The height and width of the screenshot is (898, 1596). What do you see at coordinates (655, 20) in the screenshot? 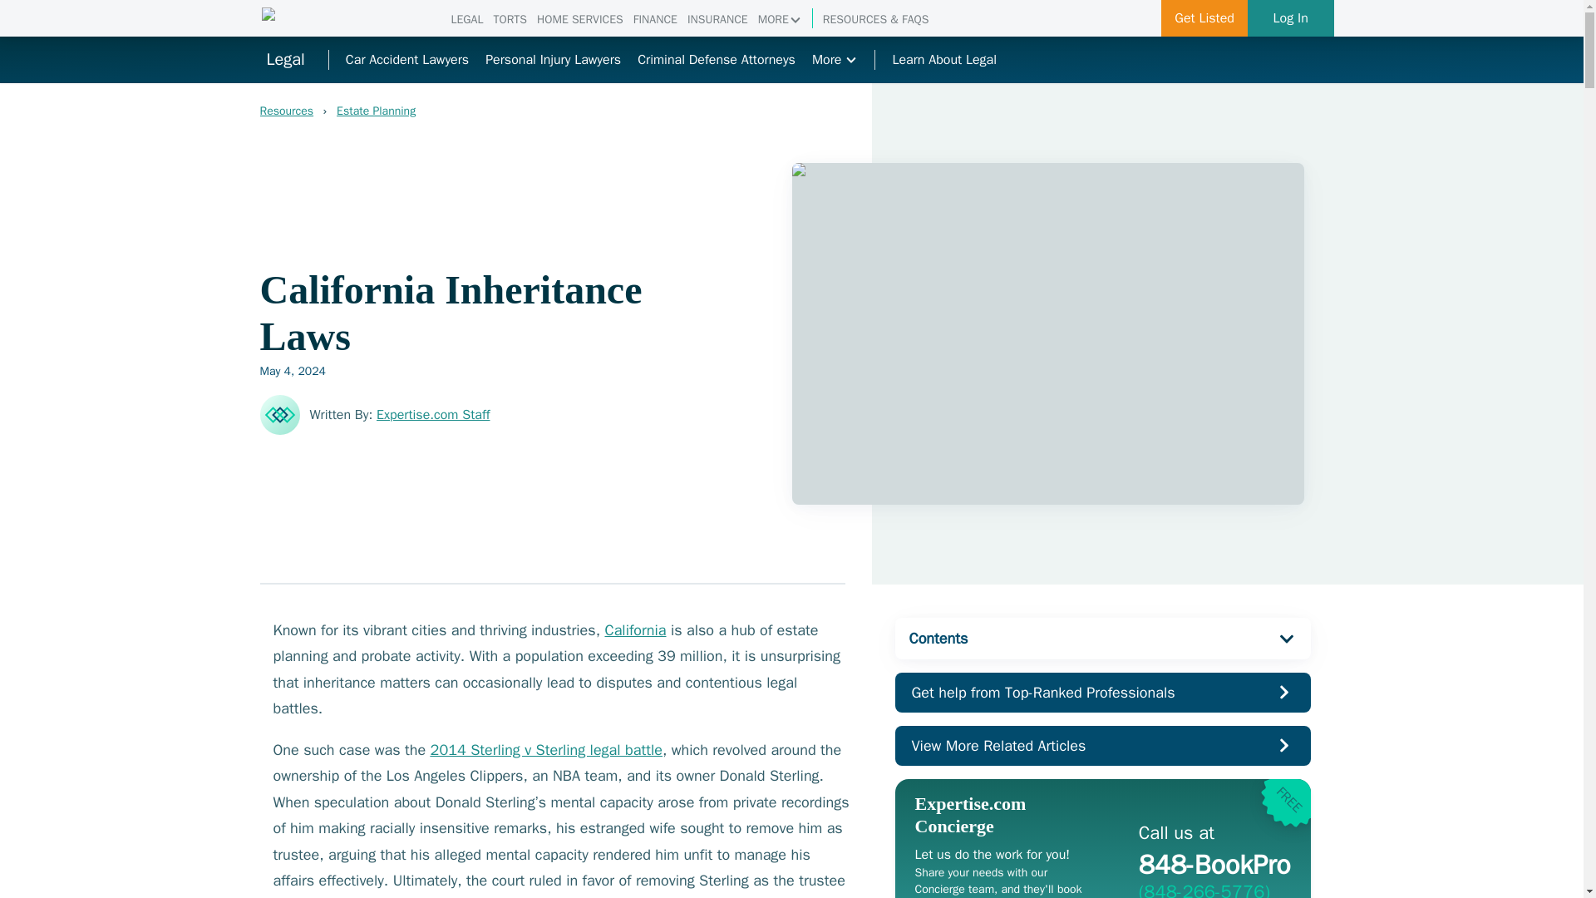
I see `FINANCE` at bounding box center [655, 20].